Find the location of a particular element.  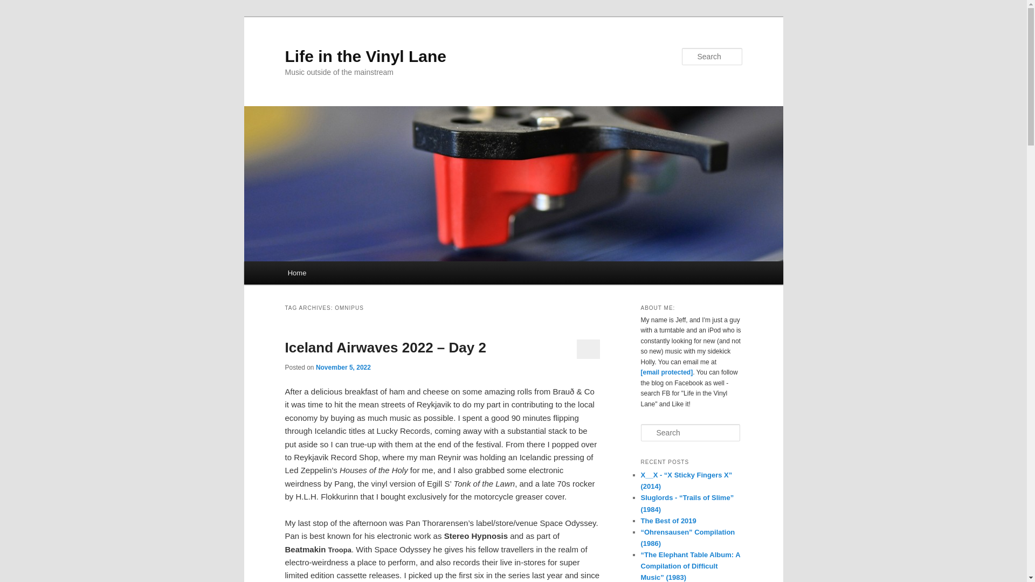

November 5, 2022 is located at coordinates (343, 368).